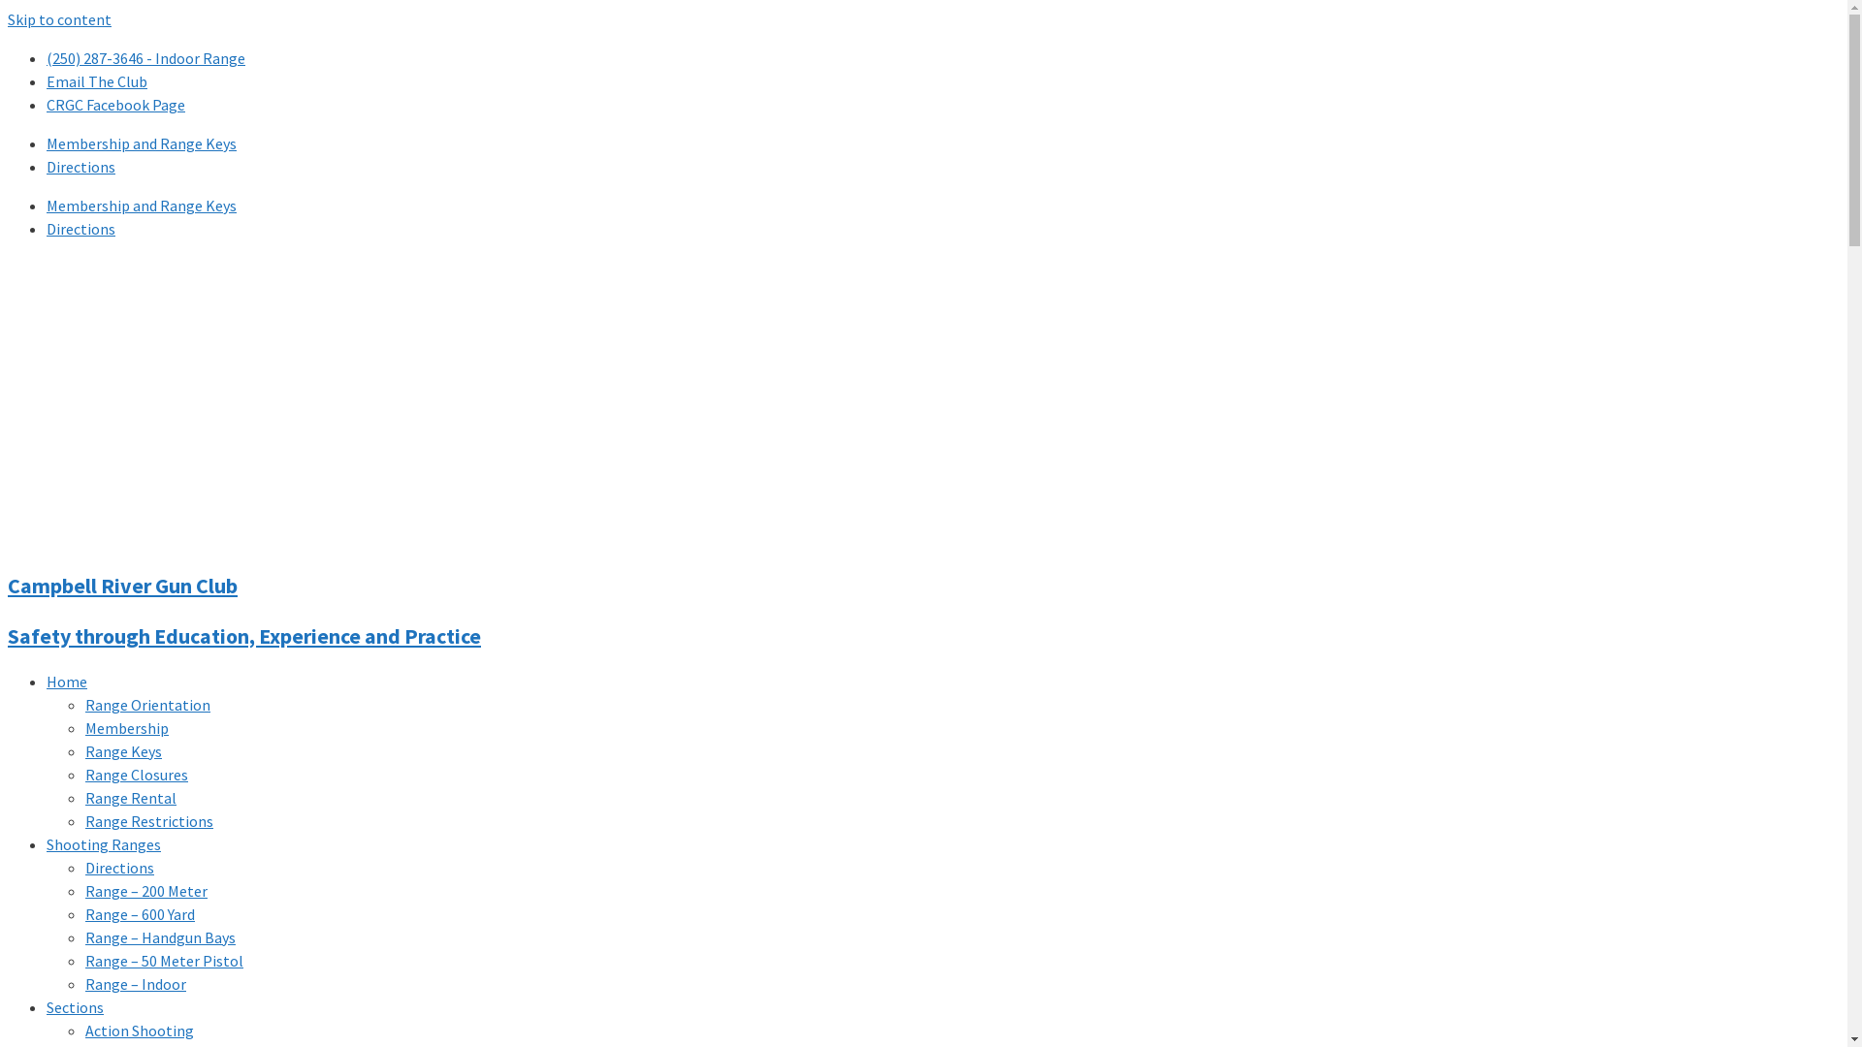 The image size is (1862, 1047). What do you see at coordinates (145, 58) in the screenshot?
I see `(250) 287-3646 - Indoor Range` at bounding box center [145, 58].